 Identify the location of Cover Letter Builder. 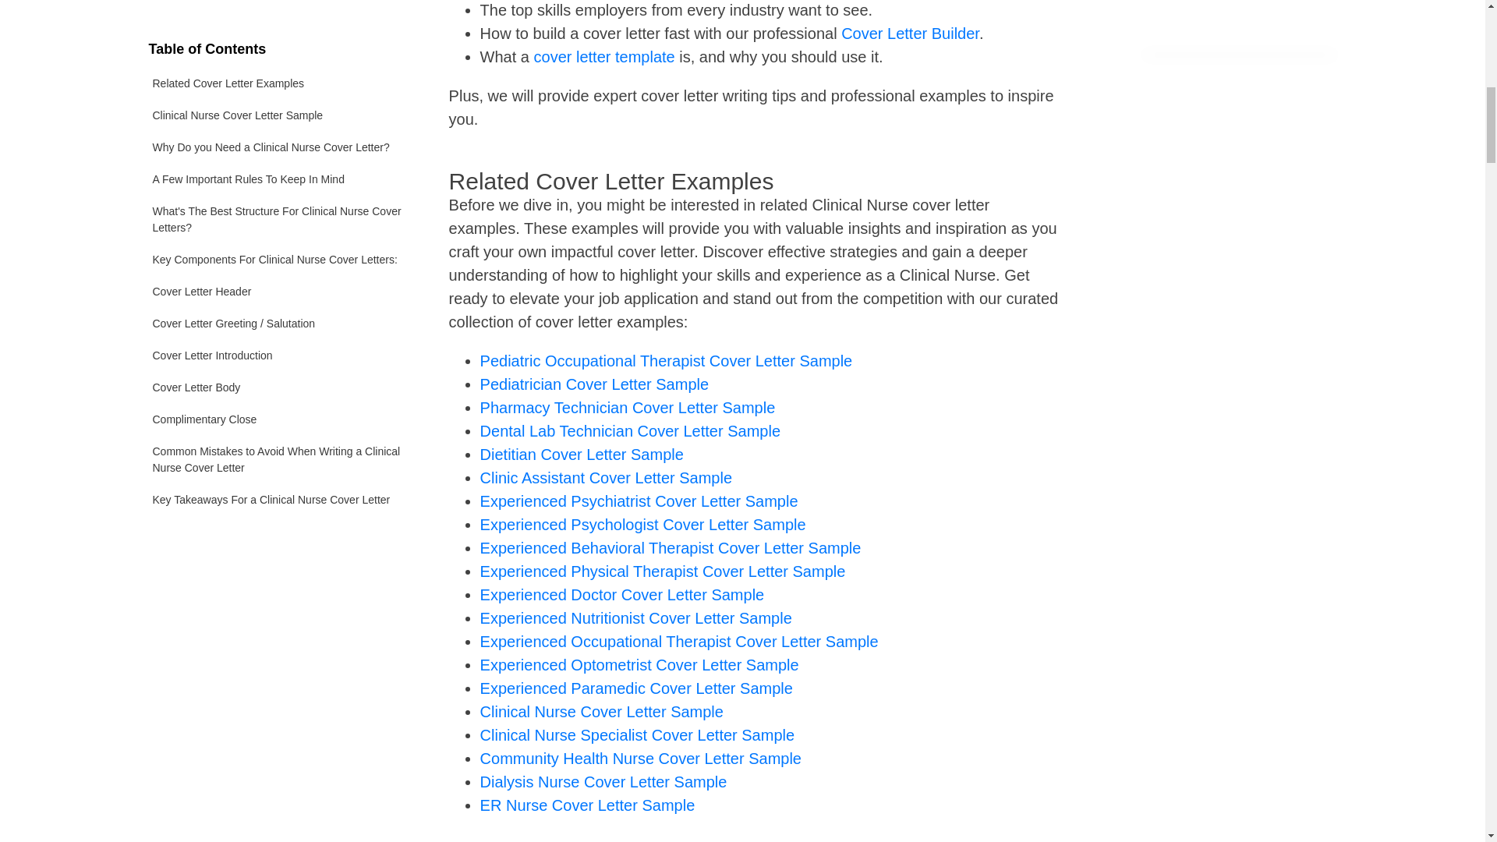
(910, 34).